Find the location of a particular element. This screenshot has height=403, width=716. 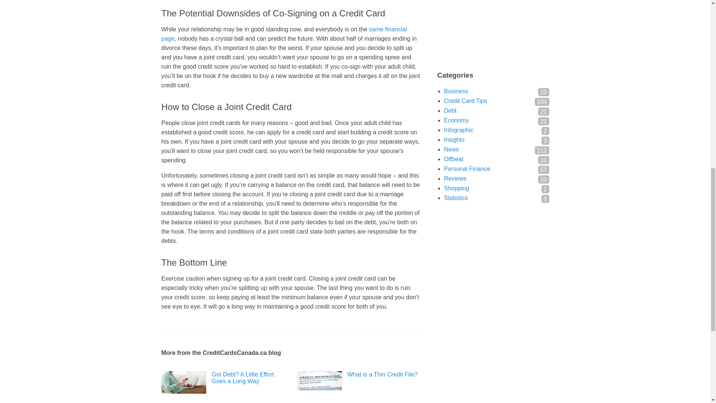

Economy is located at coordinates (456, 120).